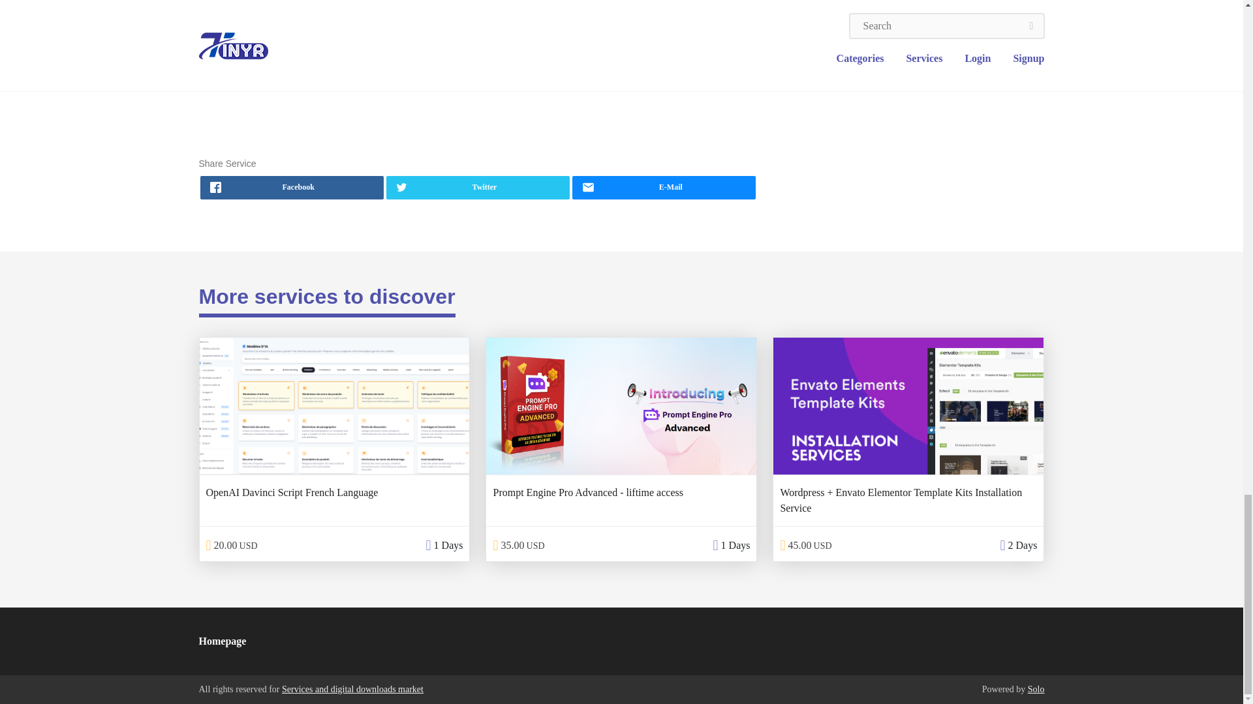 The image size is (1253, 704). What do you see at coordinates (1036, 688) in the screenshot?
I see `Solo` at bounding box center [1036, 688].